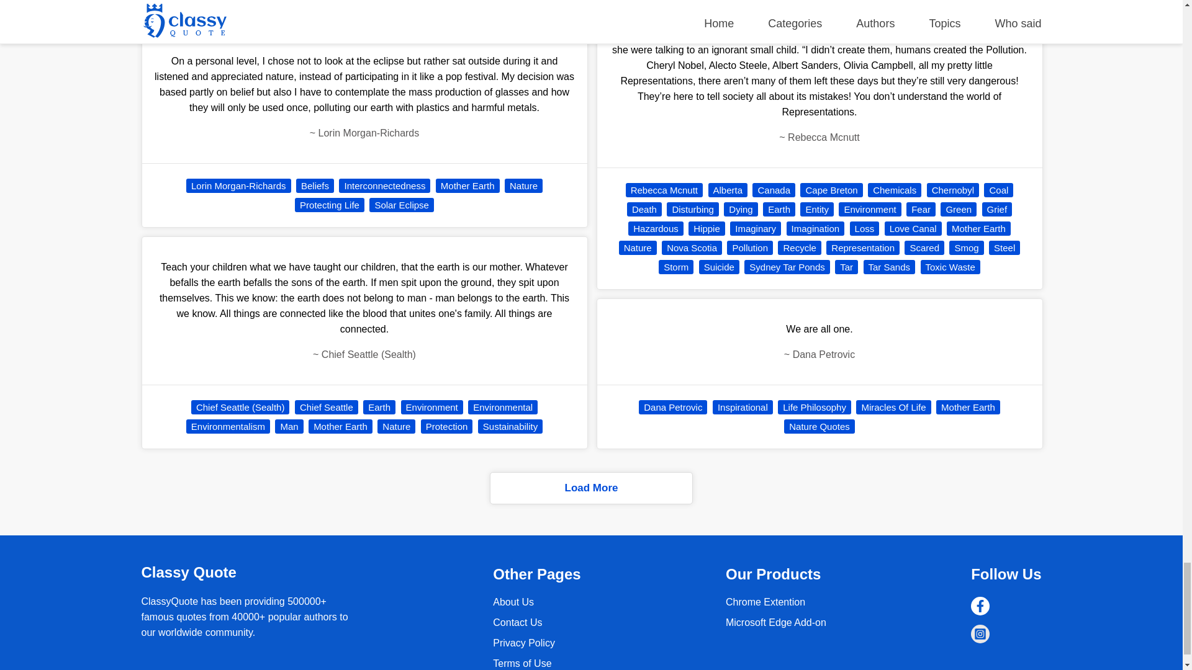  What do you see at coordinates (765, 602) in the screenshot?
I see `Chrome Extention` at bounding box center [765, 602].